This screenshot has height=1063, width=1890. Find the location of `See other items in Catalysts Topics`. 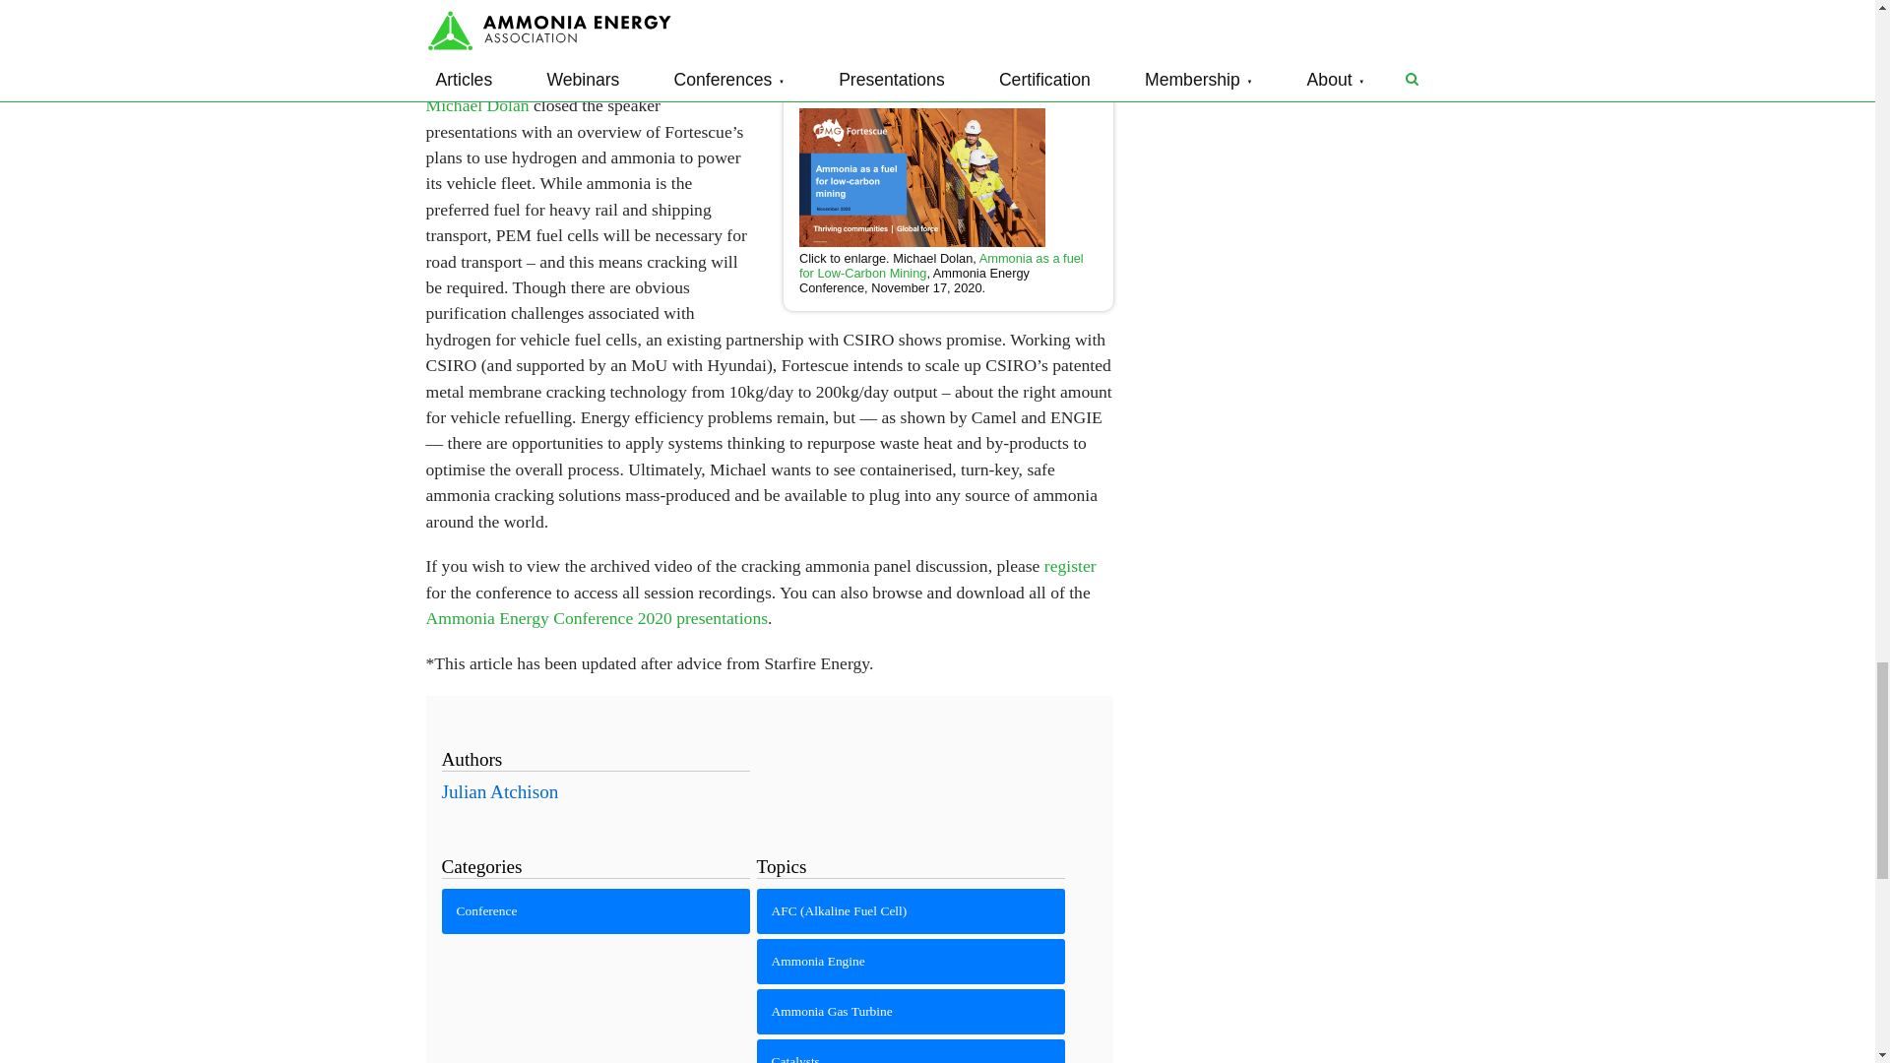

See other items in Catalysts Topics is located at coordinates (912, 1051).